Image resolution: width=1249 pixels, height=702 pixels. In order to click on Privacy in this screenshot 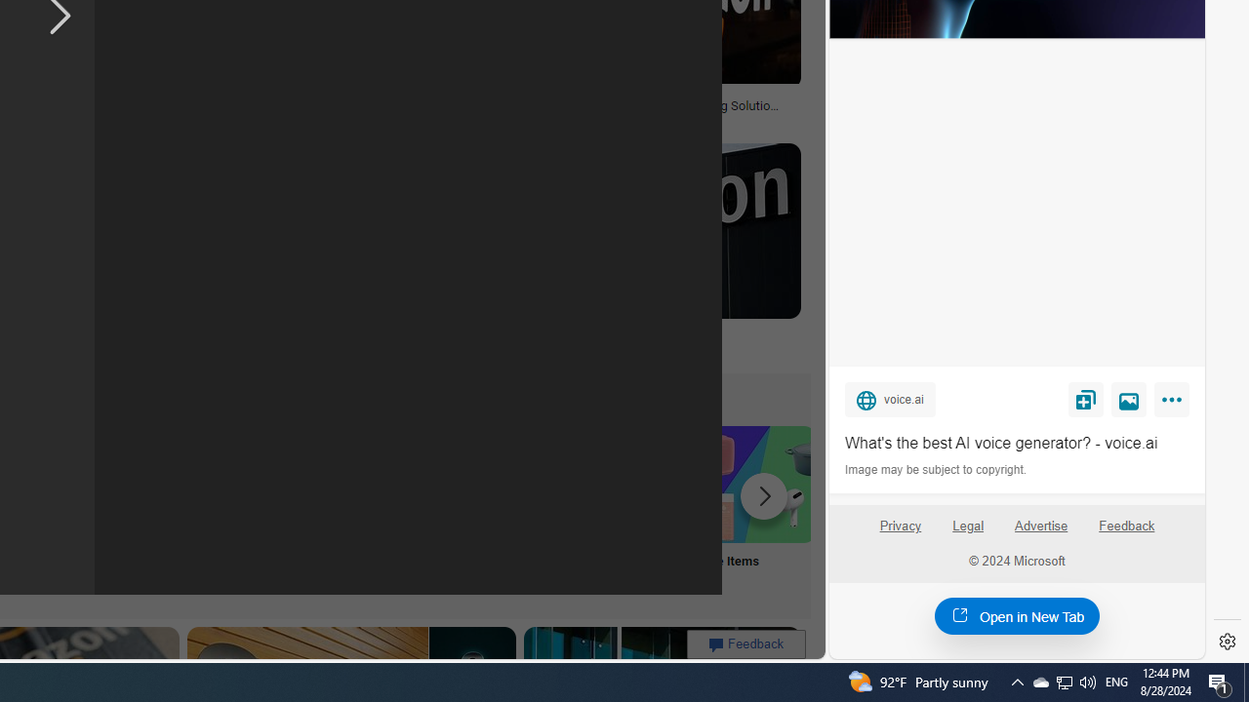, I will do `click(900, 533)`.